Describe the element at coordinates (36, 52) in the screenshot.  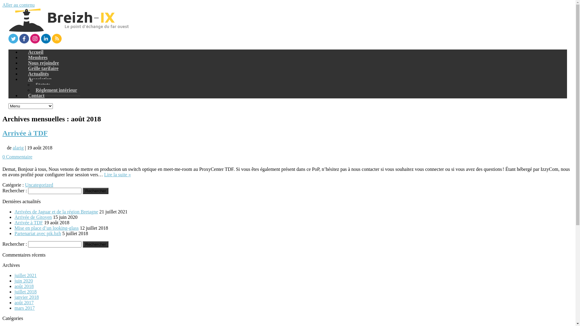
I see `Accueil` at that location.